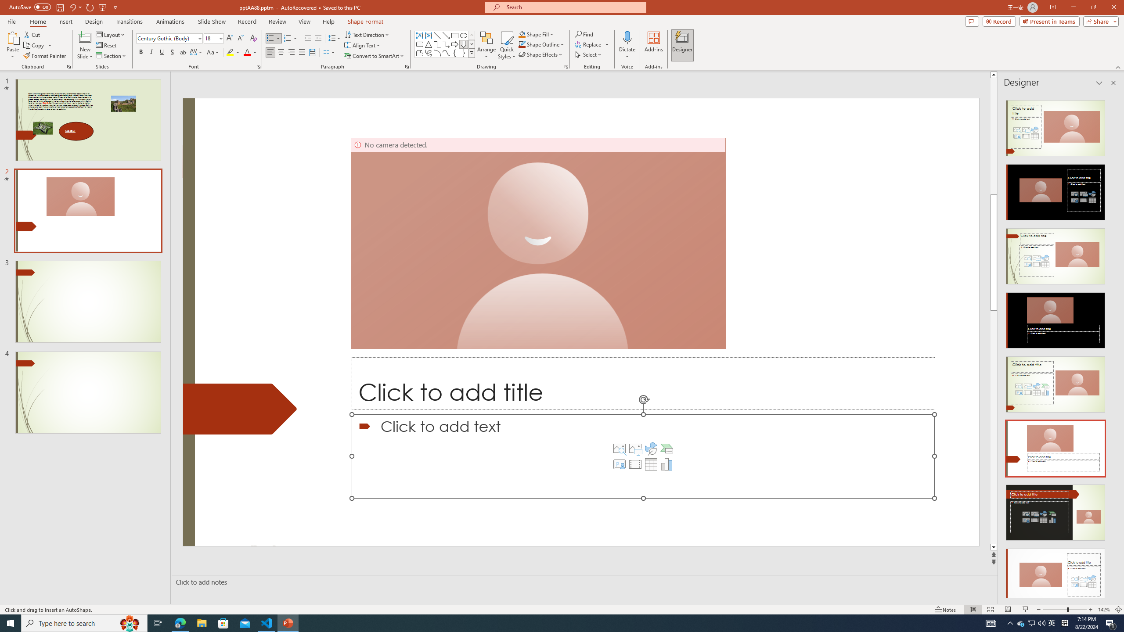  What do you see at coordinates (472, 35) in the screenshot?
I see `Row up` at bounding box center [472, 35].